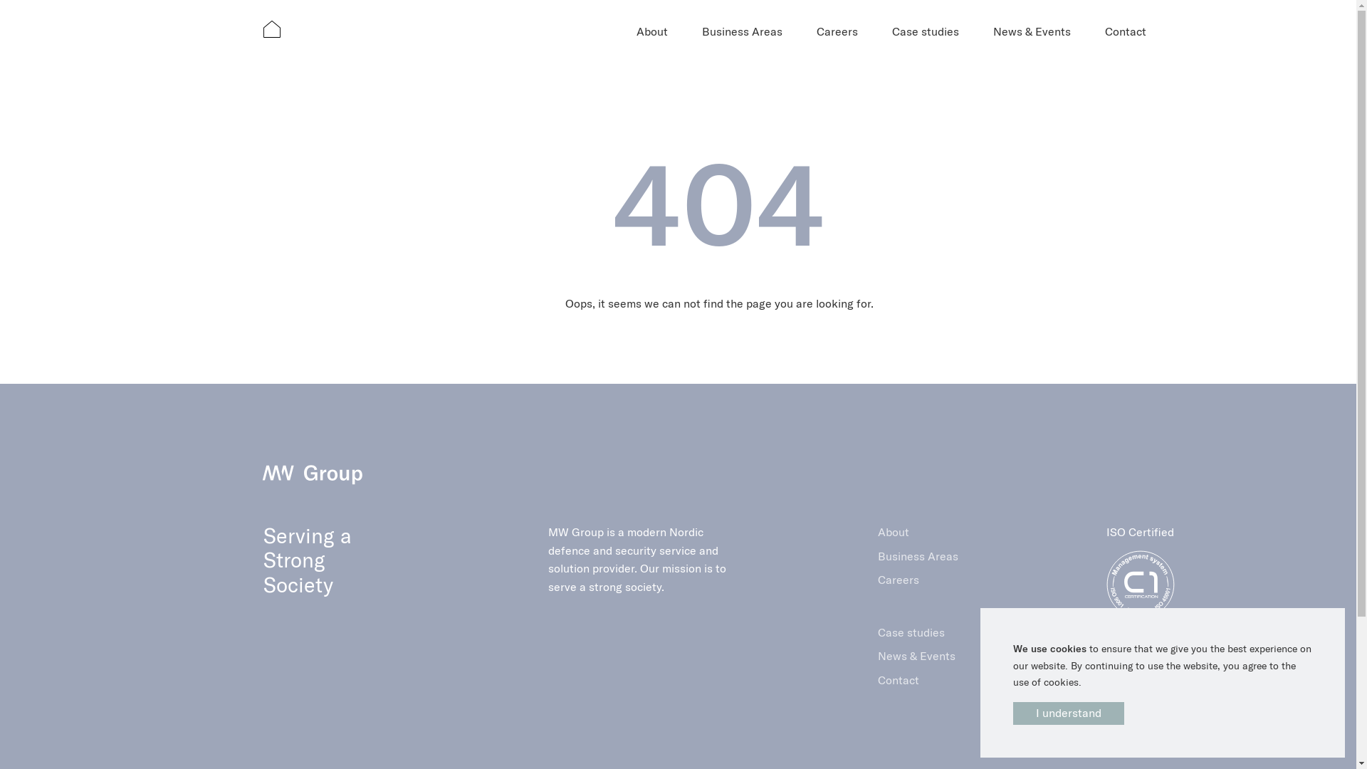 This screenshot has width=1367, height=769. What do you see at coordinates (837, 32) in the screenshot?
I see `Careers` at bounding box center [837, 32].